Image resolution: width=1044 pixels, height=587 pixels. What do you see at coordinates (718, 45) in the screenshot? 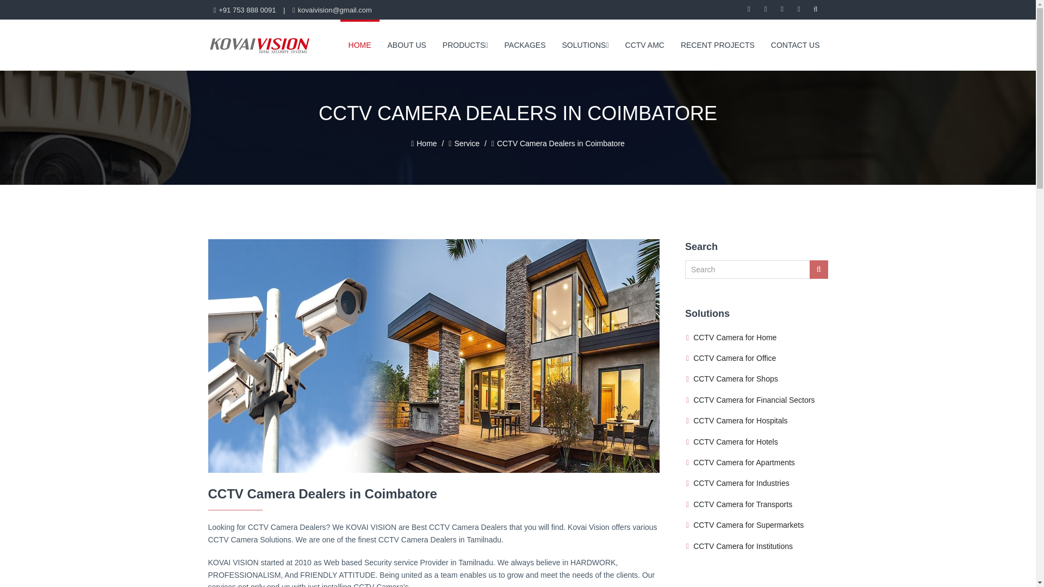
I see `RECENT PROJECTS` at bounding box center [718, 45].